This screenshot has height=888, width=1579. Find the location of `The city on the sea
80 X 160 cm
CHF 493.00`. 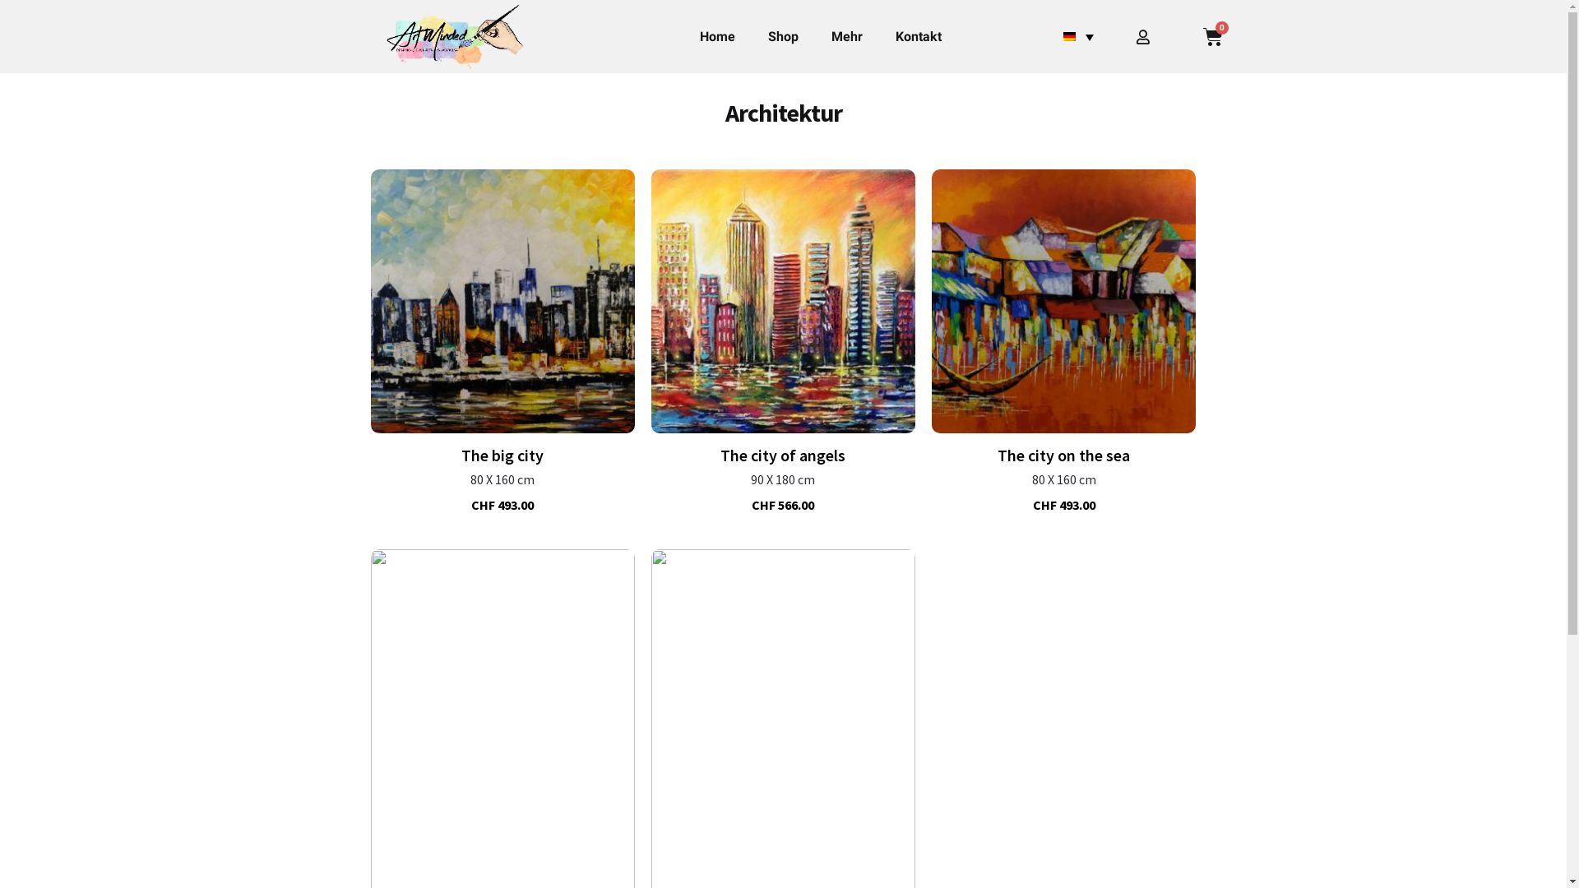

The city on the sea
80 X 160 cm
CHF 493.00 is located at coordinates (1064, 340).